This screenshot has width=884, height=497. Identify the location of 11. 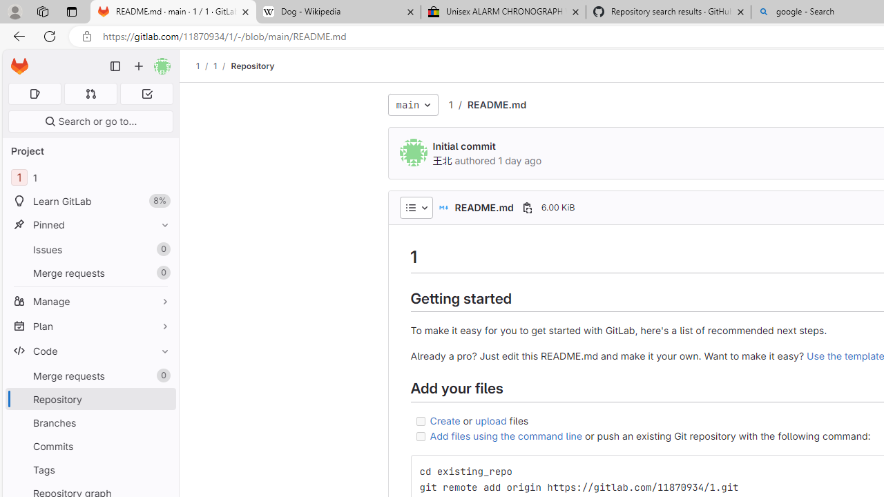
(90, 178).